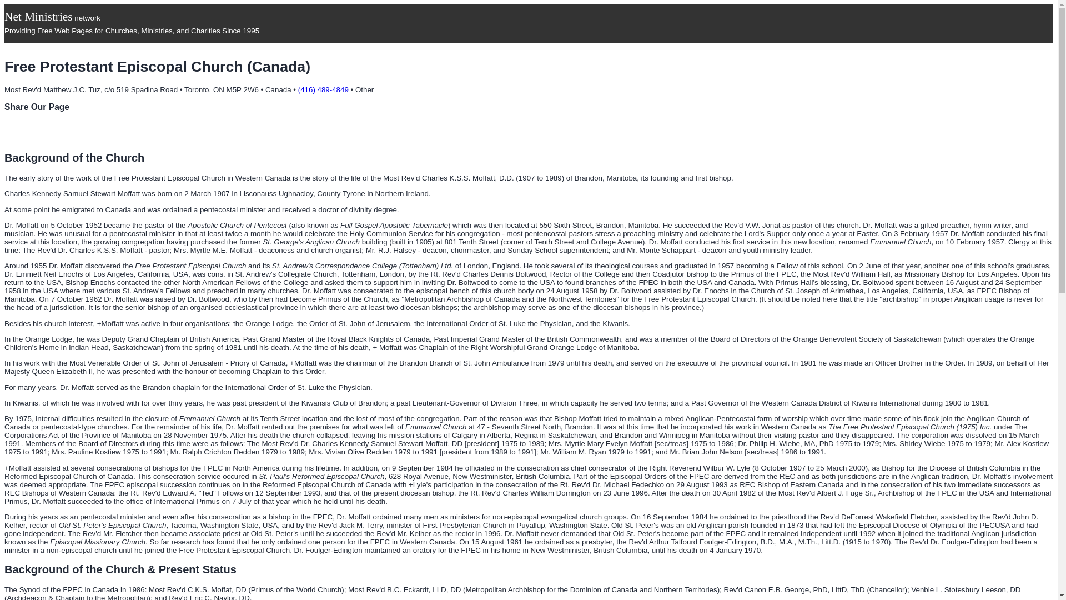  Describe the element at coordinates (14, 131) in the screenshot. I see `Share this page on facebook` at that location.